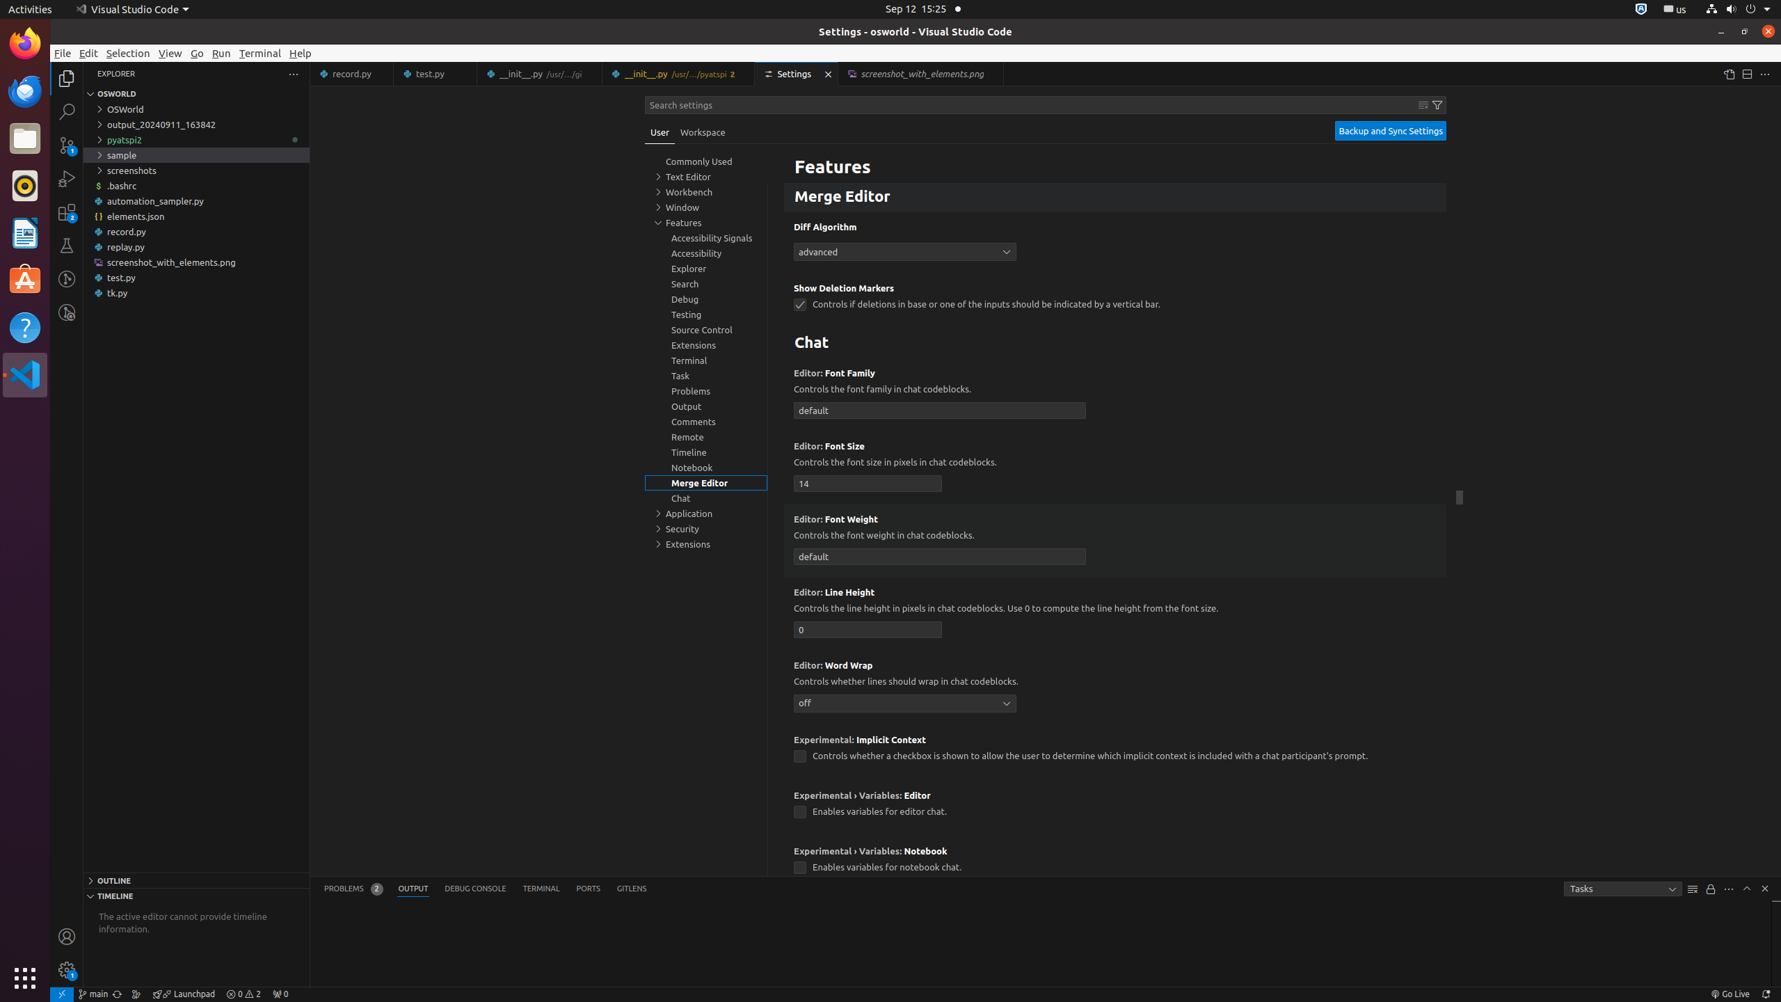 This screenshot has width=1781, height=1002. Describe the element at coordinates (706, 468) in the screenshot. I see `Notebook, group` at that location.